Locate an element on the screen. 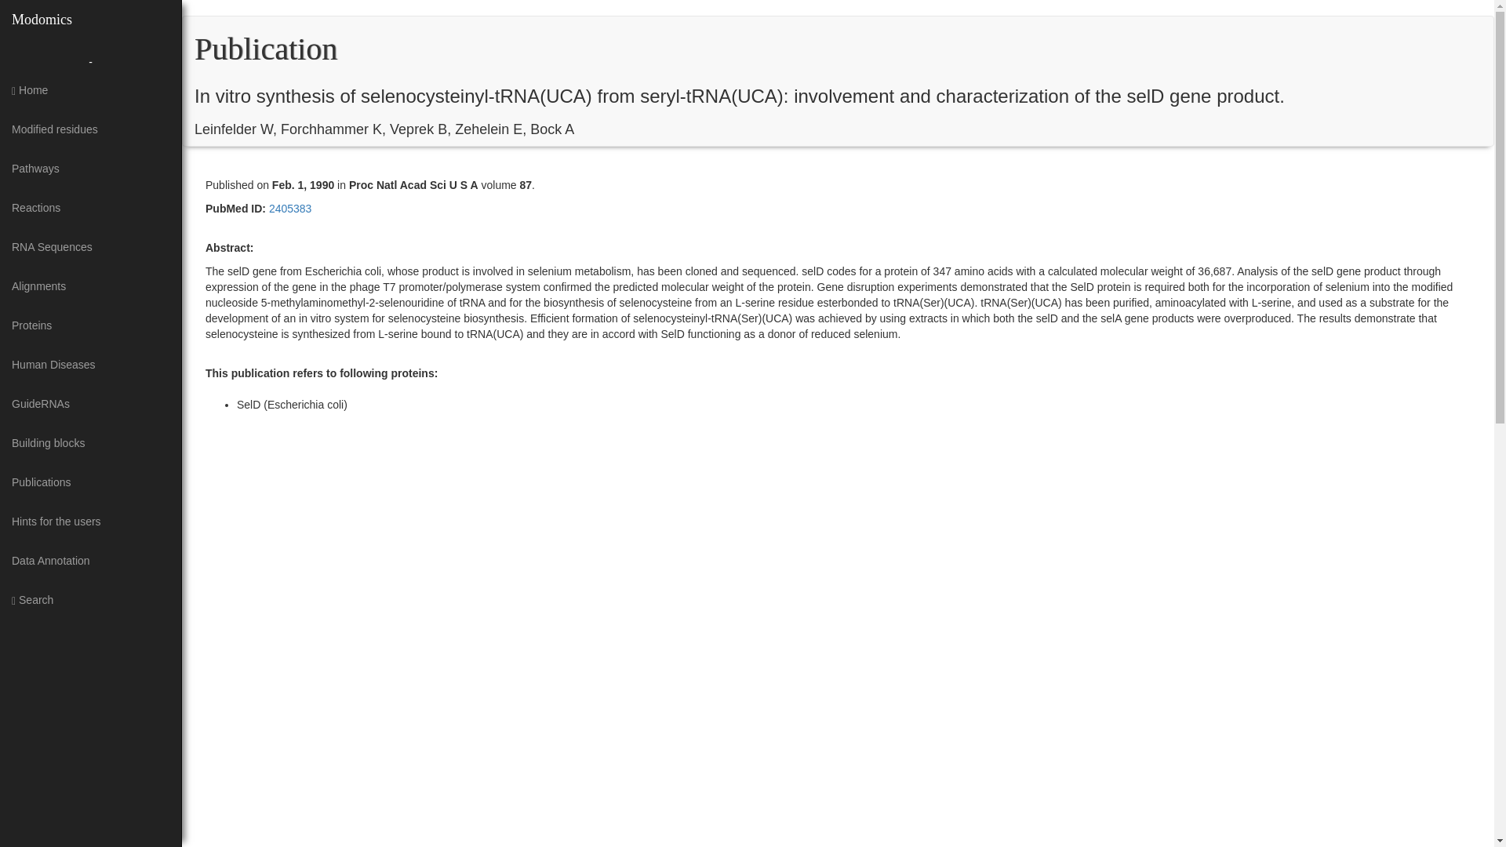 The width and height of the screenshot is (1506, 847). Human Diseases is located at coordinates (90, 364).